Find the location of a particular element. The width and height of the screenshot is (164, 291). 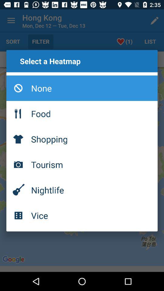

choose the item below the food is located at coordinates (82, 139).